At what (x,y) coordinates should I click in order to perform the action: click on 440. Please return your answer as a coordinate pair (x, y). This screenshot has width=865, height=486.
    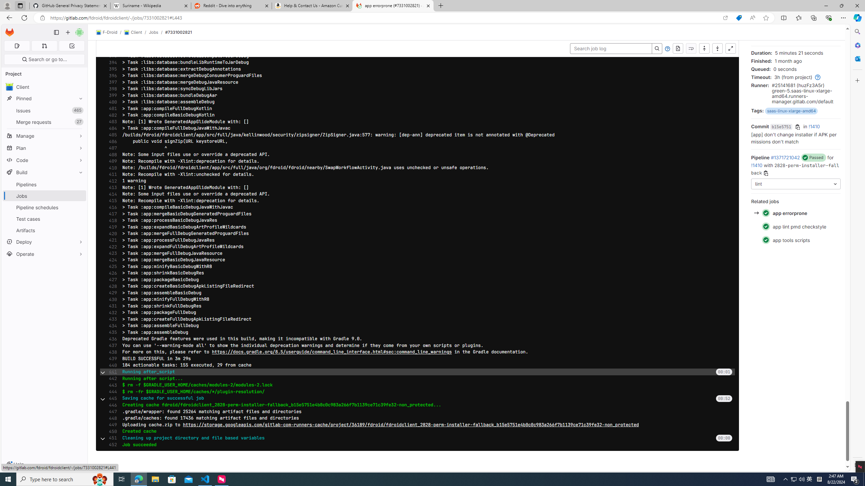
    Looking at the image, I should click on (111, 365).